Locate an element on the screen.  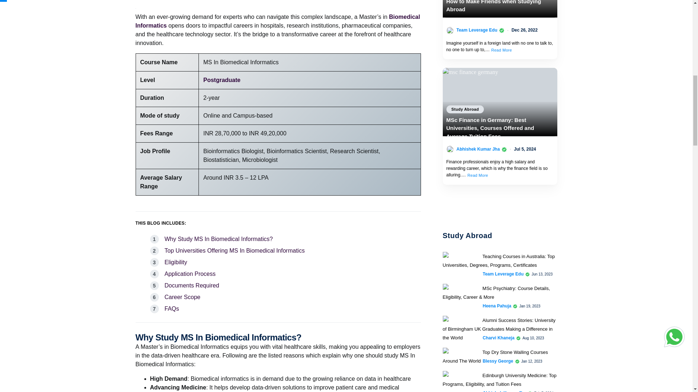
View all posts by Abhishek Kumar Jha is located at coordinates (505, 391).